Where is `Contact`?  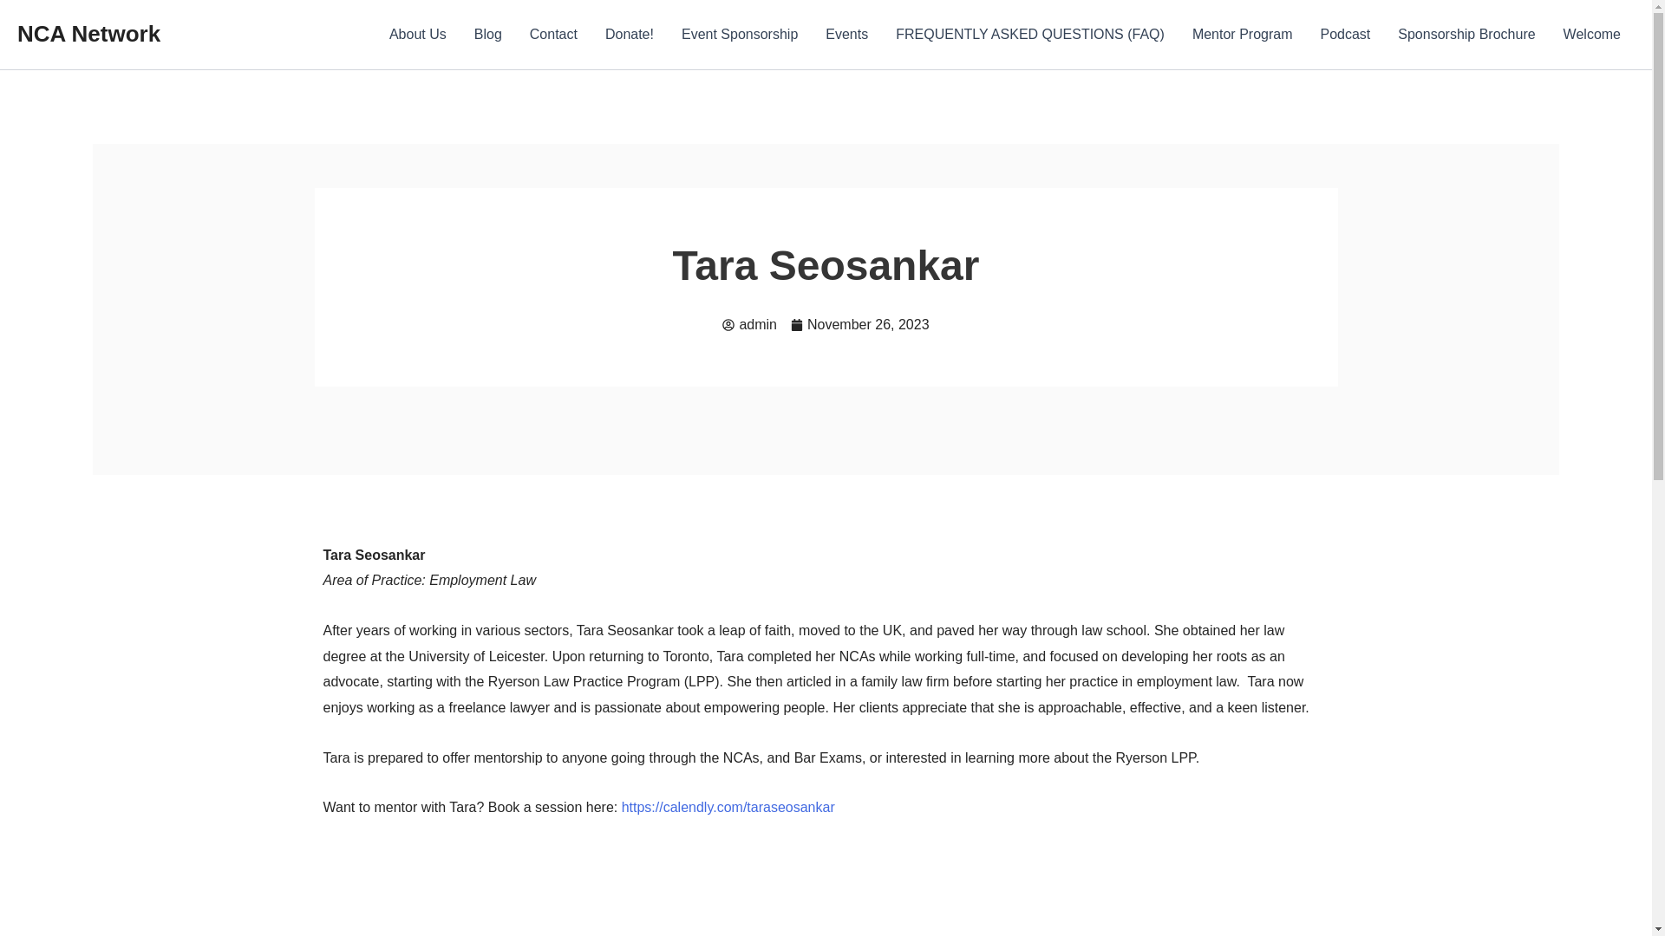
Contact is located at coordinates (553, 35).